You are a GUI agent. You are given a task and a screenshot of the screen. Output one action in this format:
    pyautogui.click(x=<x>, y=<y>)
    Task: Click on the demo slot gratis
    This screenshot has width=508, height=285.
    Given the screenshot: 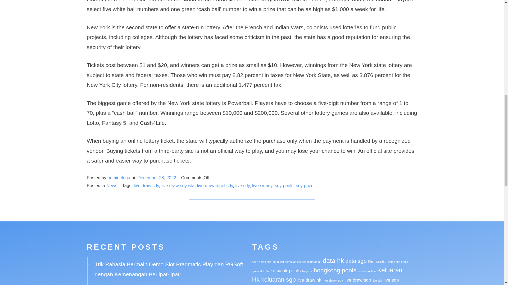 What is the action you would take?
    pyautogui.click(x=398, y=262)
    